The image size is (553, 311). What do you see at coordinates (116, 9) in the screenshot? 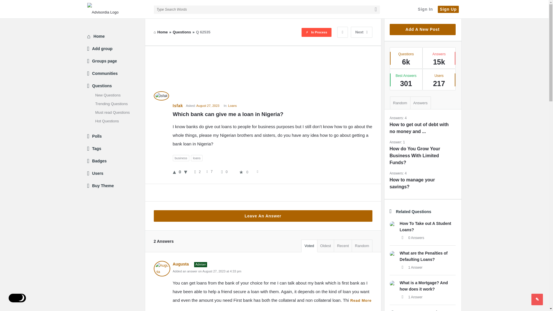
I see `Advisordia` at bounding box center [116, 9].